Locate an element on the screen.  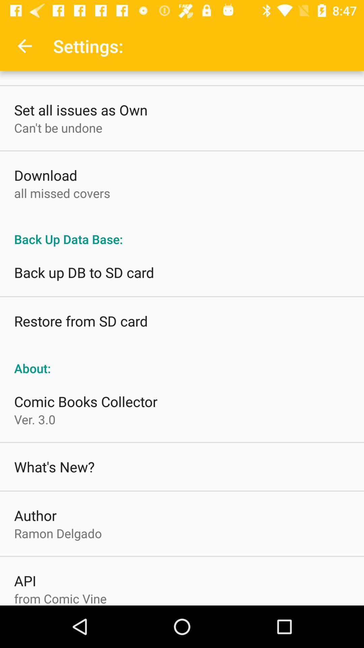
click the about: icon is located at coordinates (182, 361).